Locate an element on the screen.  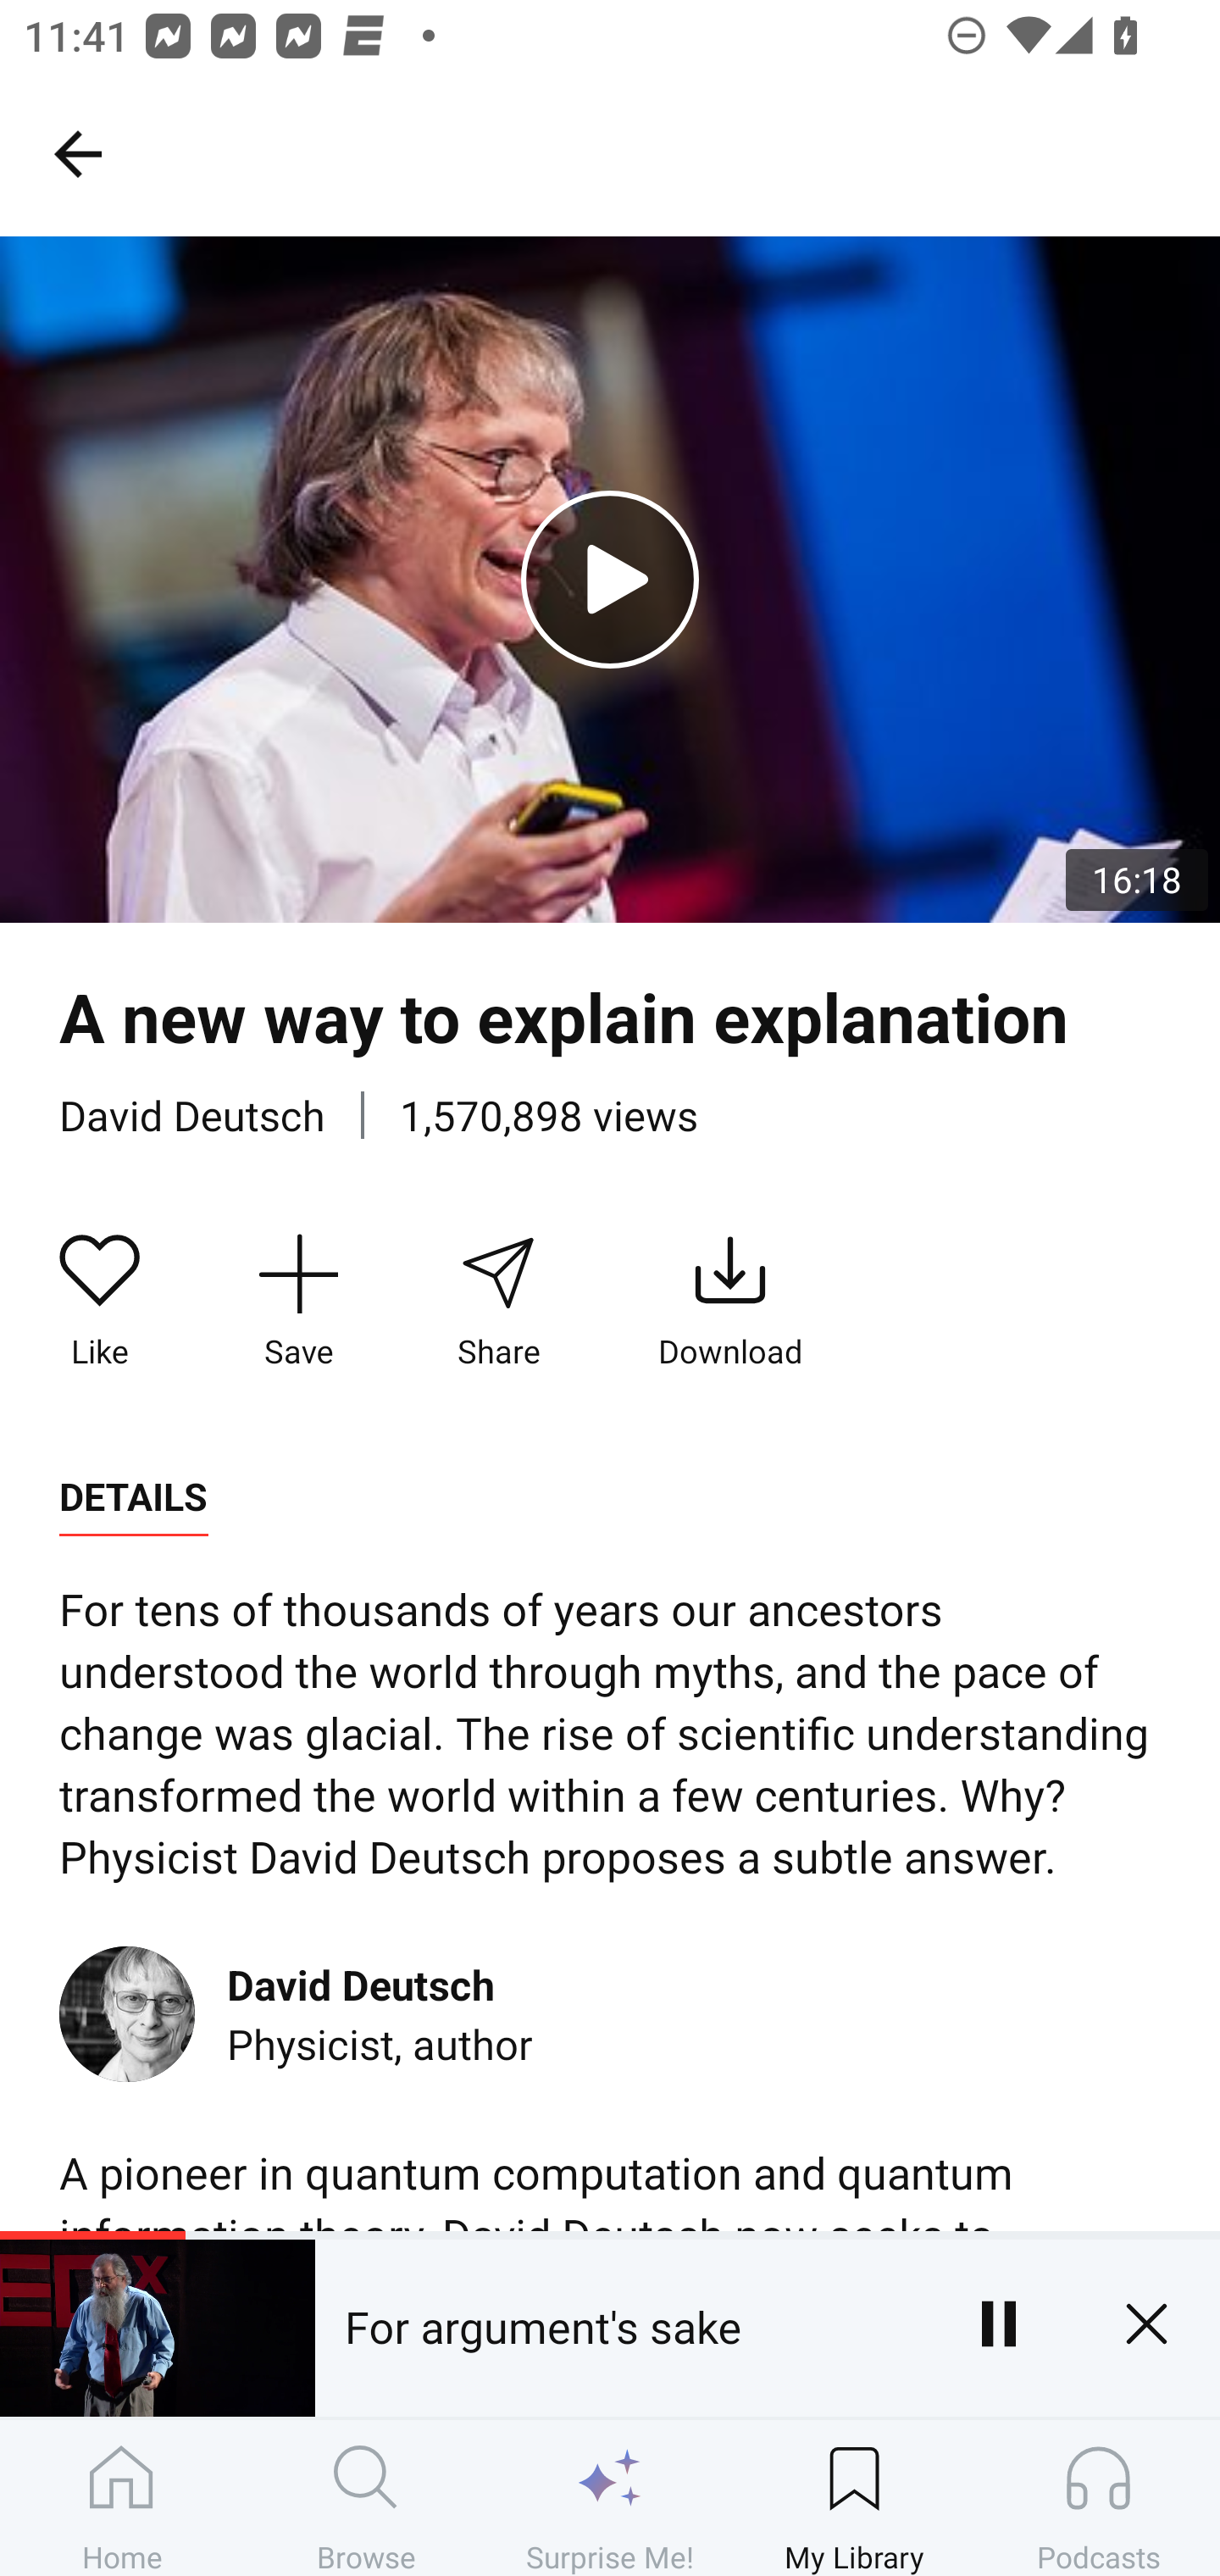
Download is located at coordinates (730, 1303).